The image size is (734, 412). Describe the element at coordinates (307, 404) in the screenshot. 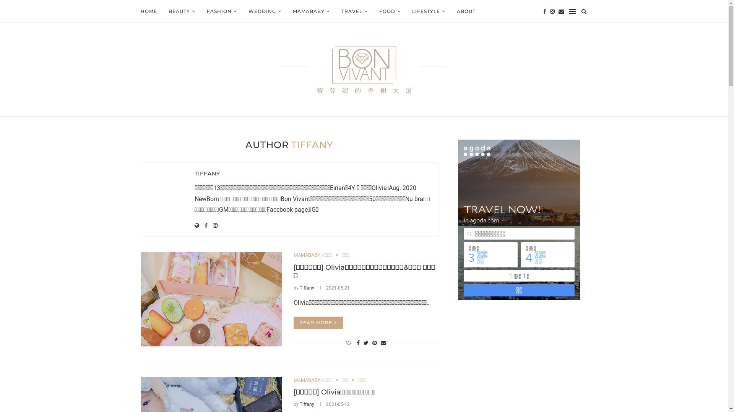

I see `Tiffany` at that location.